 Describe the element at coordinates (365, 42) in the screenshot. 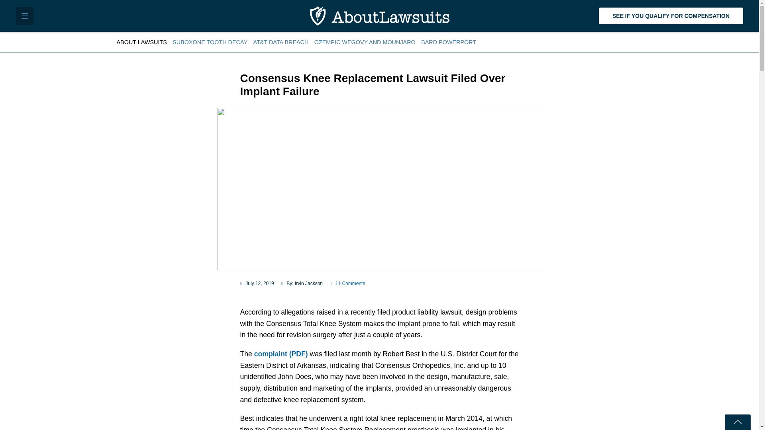

I see `OZEMPIC WEGOVY AND MOUNJARO` at that location.